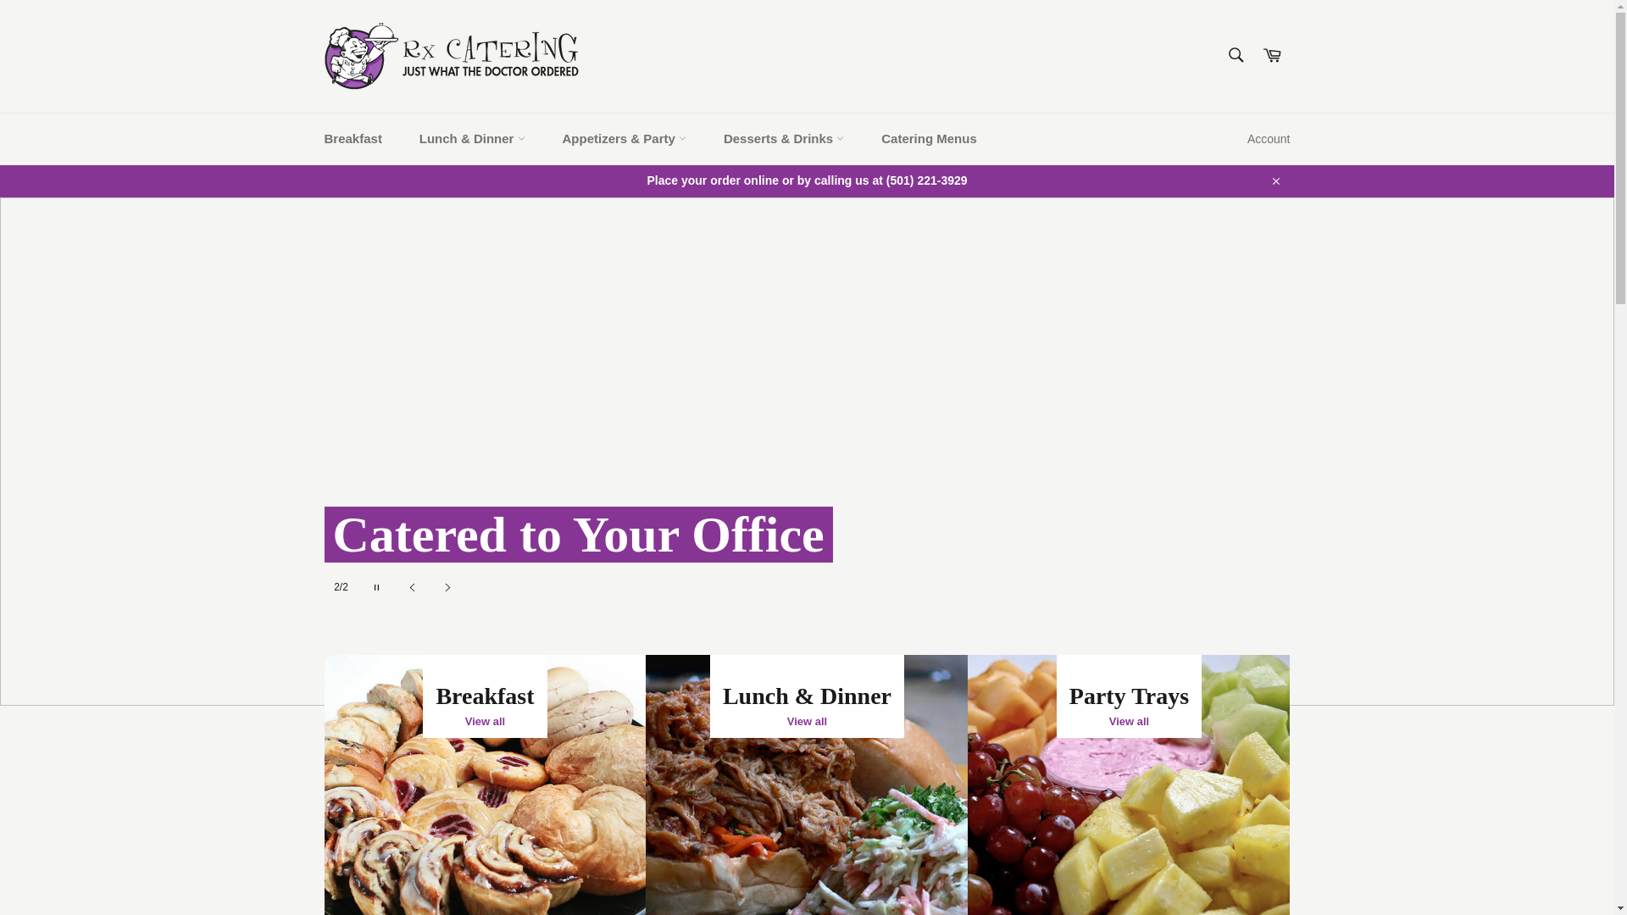 This screenshot has height=915, width=1627. I want to click on Breakfast, so click(353, 139).